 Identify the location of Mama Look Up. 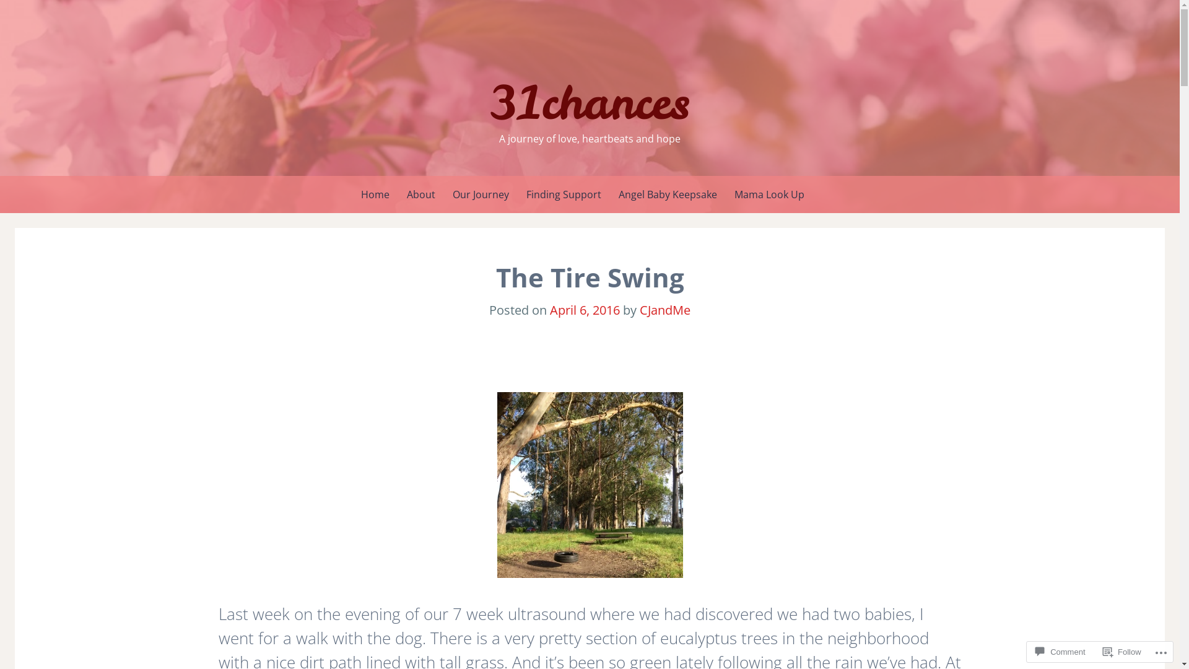
(769, 195).